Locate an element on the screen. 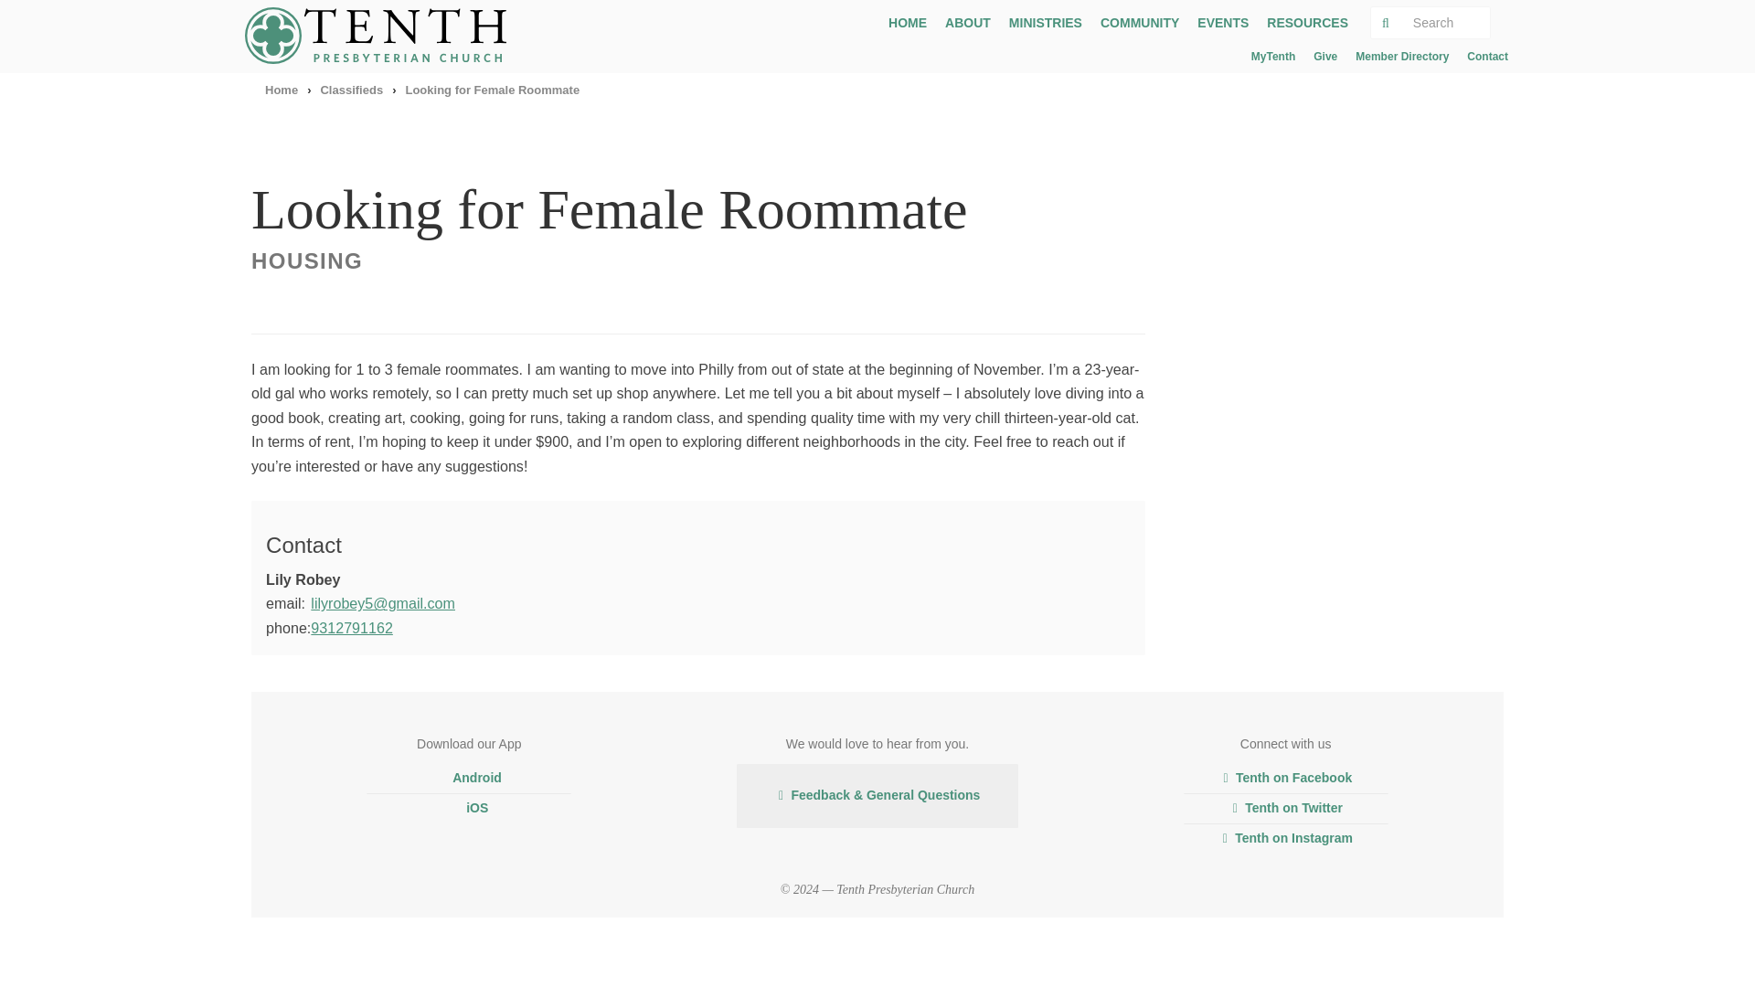 The height and width of the screenshot is (987, 1755). Classifieds is located at coordinates (351, 90).